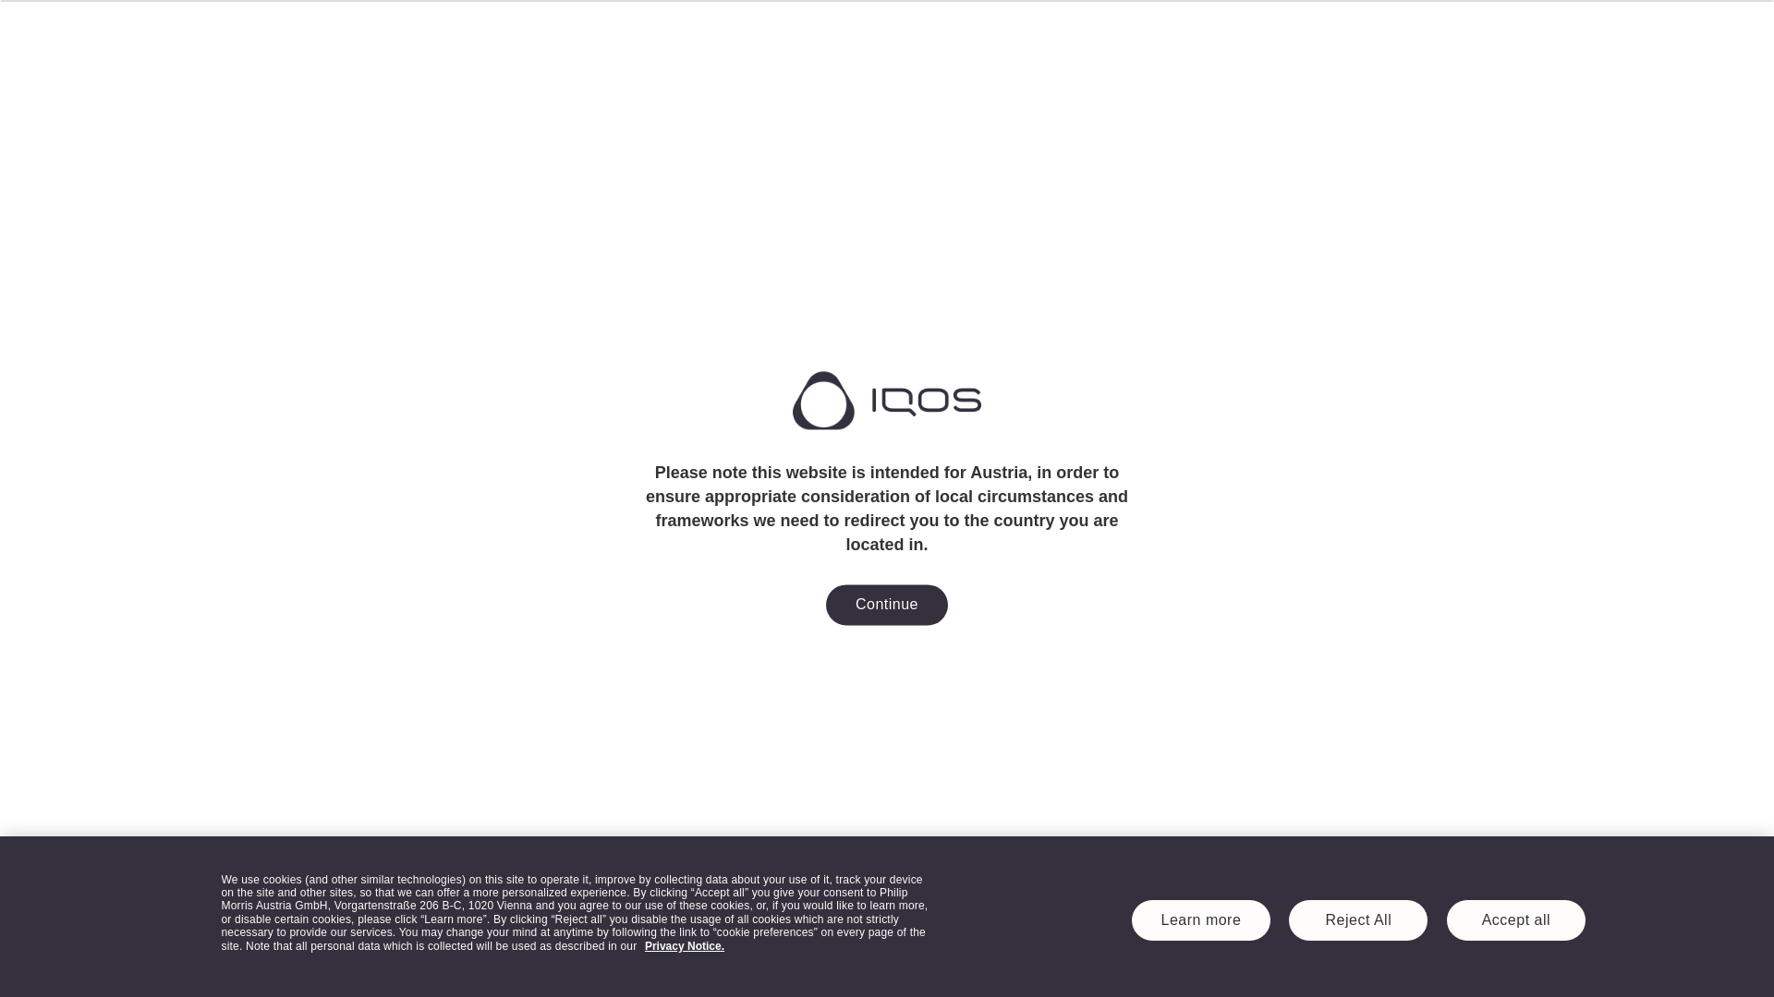  What do you see at coordinates (887, 523) in the screenshot?
I see `Confirm` at bounding box center [887, 523].